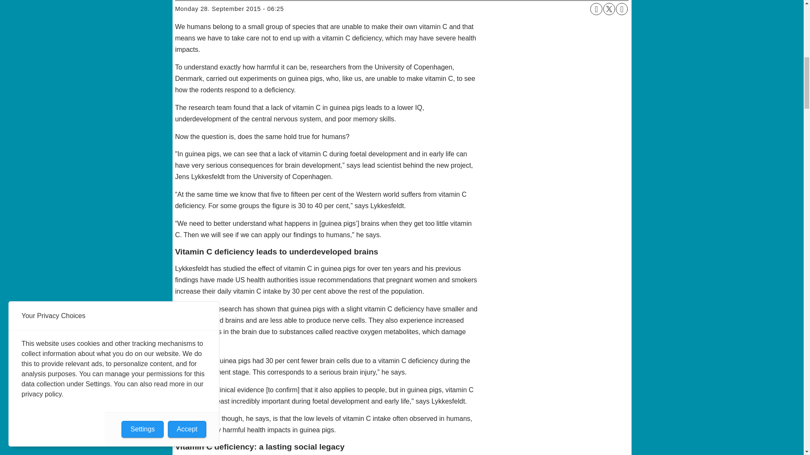 The height and width of the screenshot is (455, 810). Describe the element at coordinates (229, 8) in the screenshot. I see ` monday 28. September 2015 - 06:25` at that location.